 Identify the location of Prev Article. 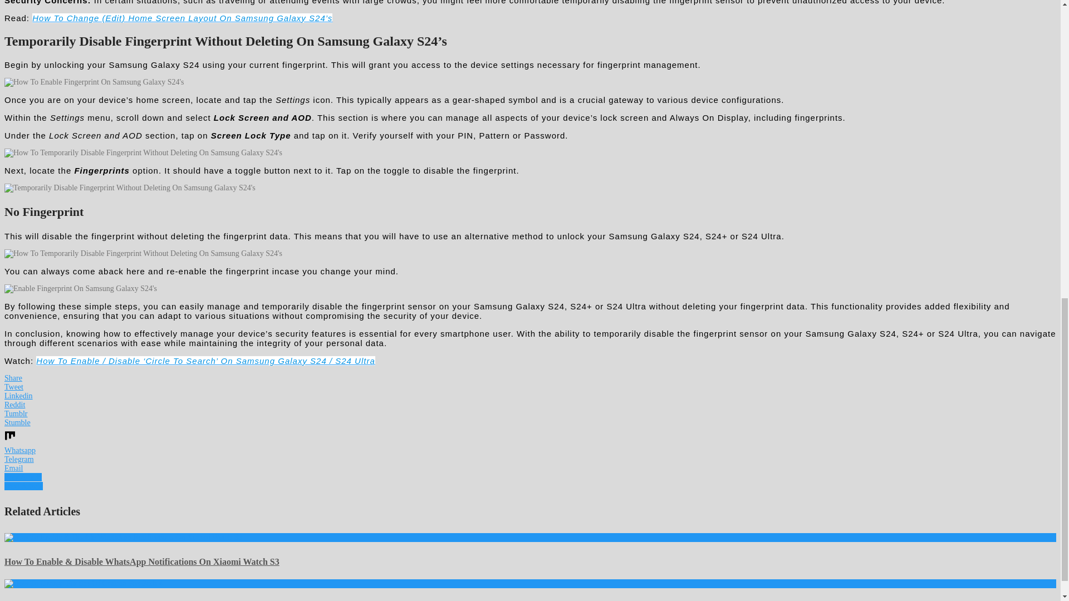
(22, 477).